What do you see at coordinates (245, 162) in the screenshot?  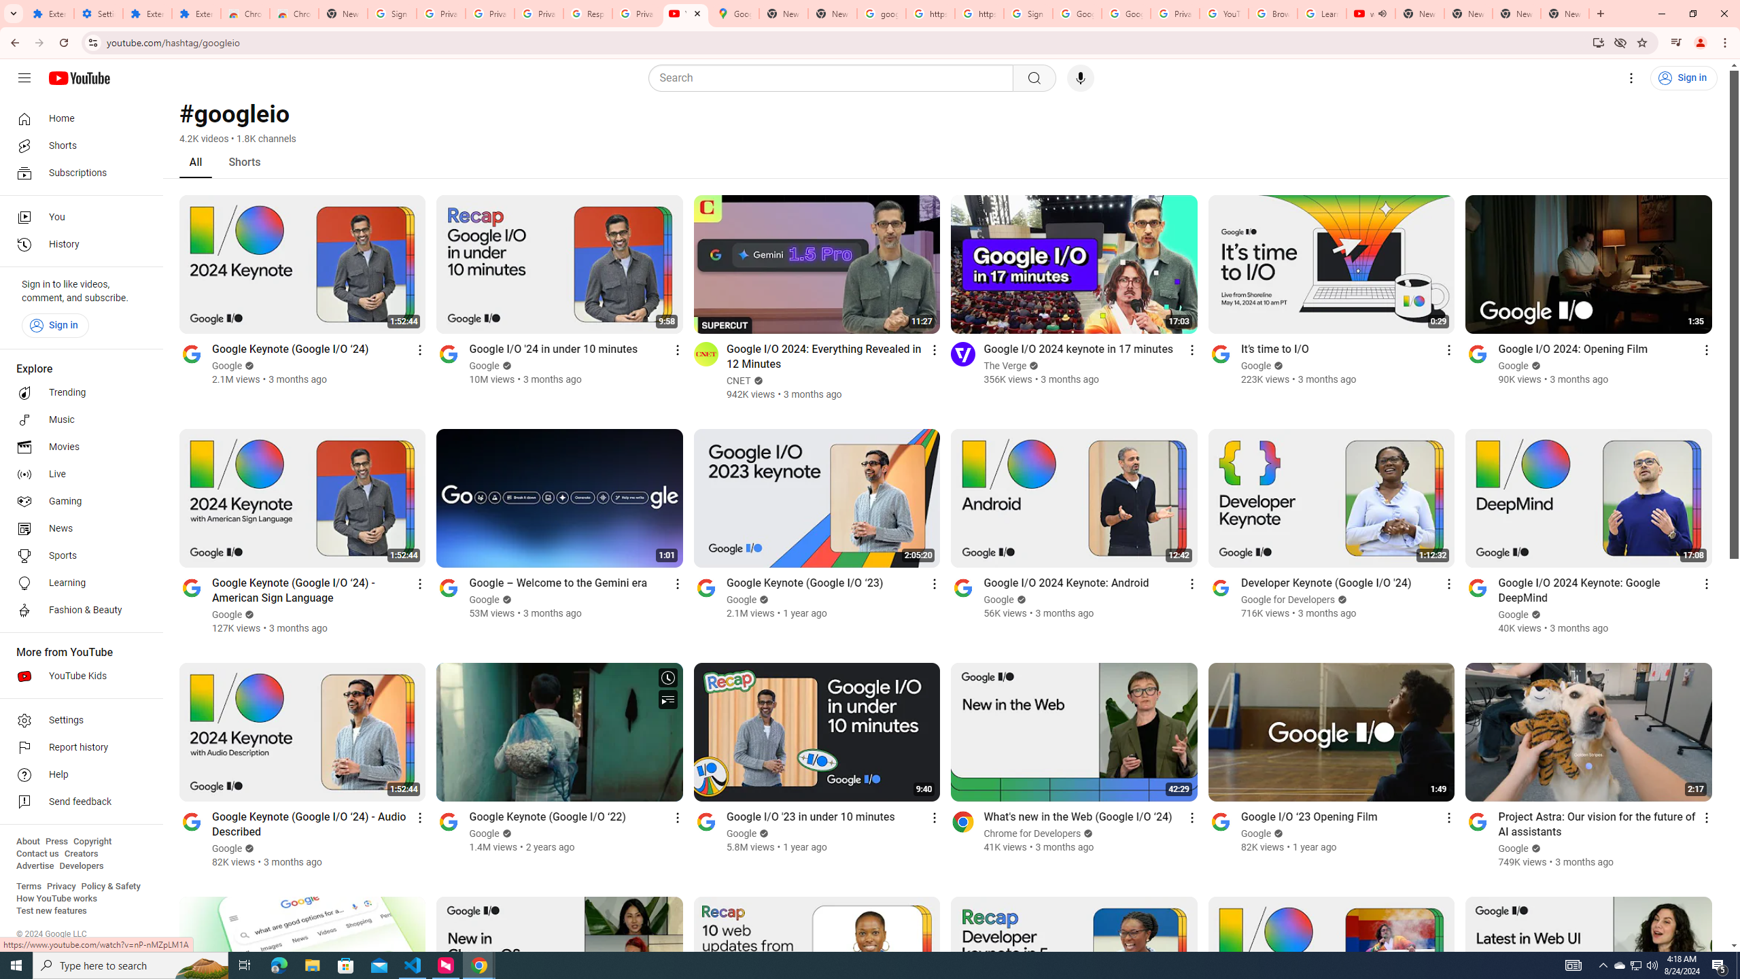 I see `Shorts` at bounding box center [245, 162].